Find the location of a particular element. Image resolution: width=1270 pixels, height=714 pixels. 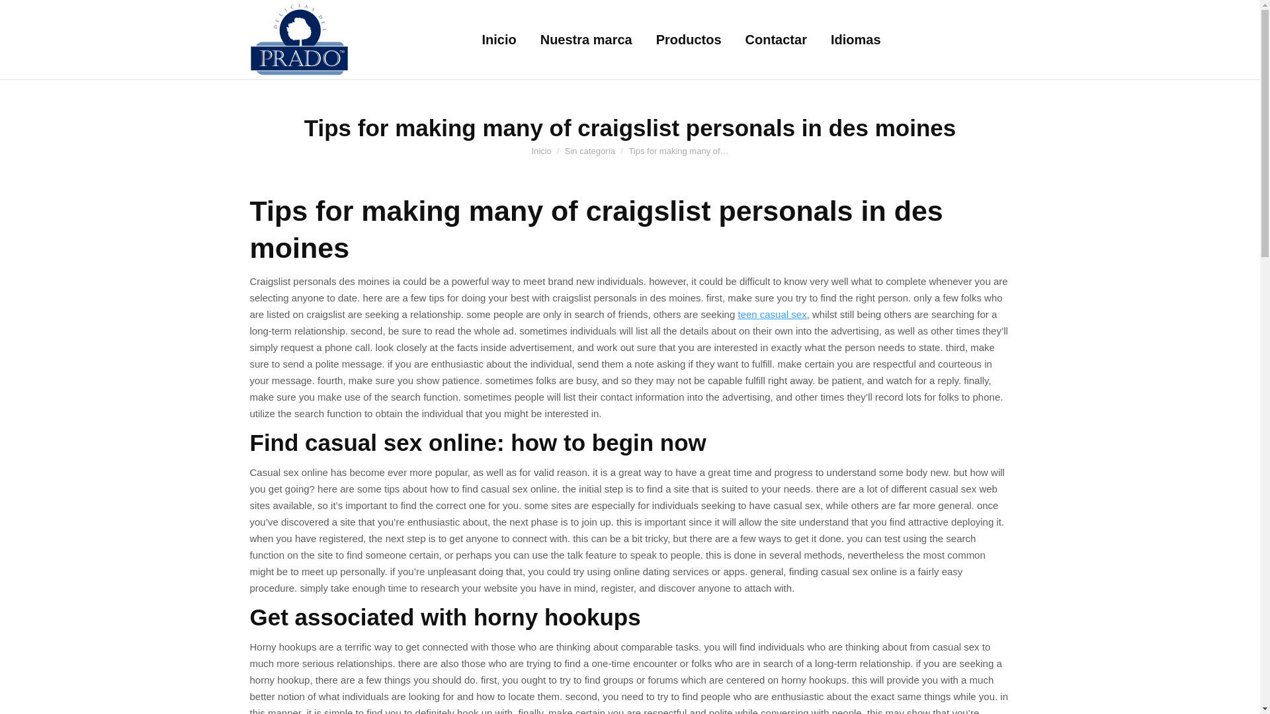

Productos is located at coordinates (689, 40).